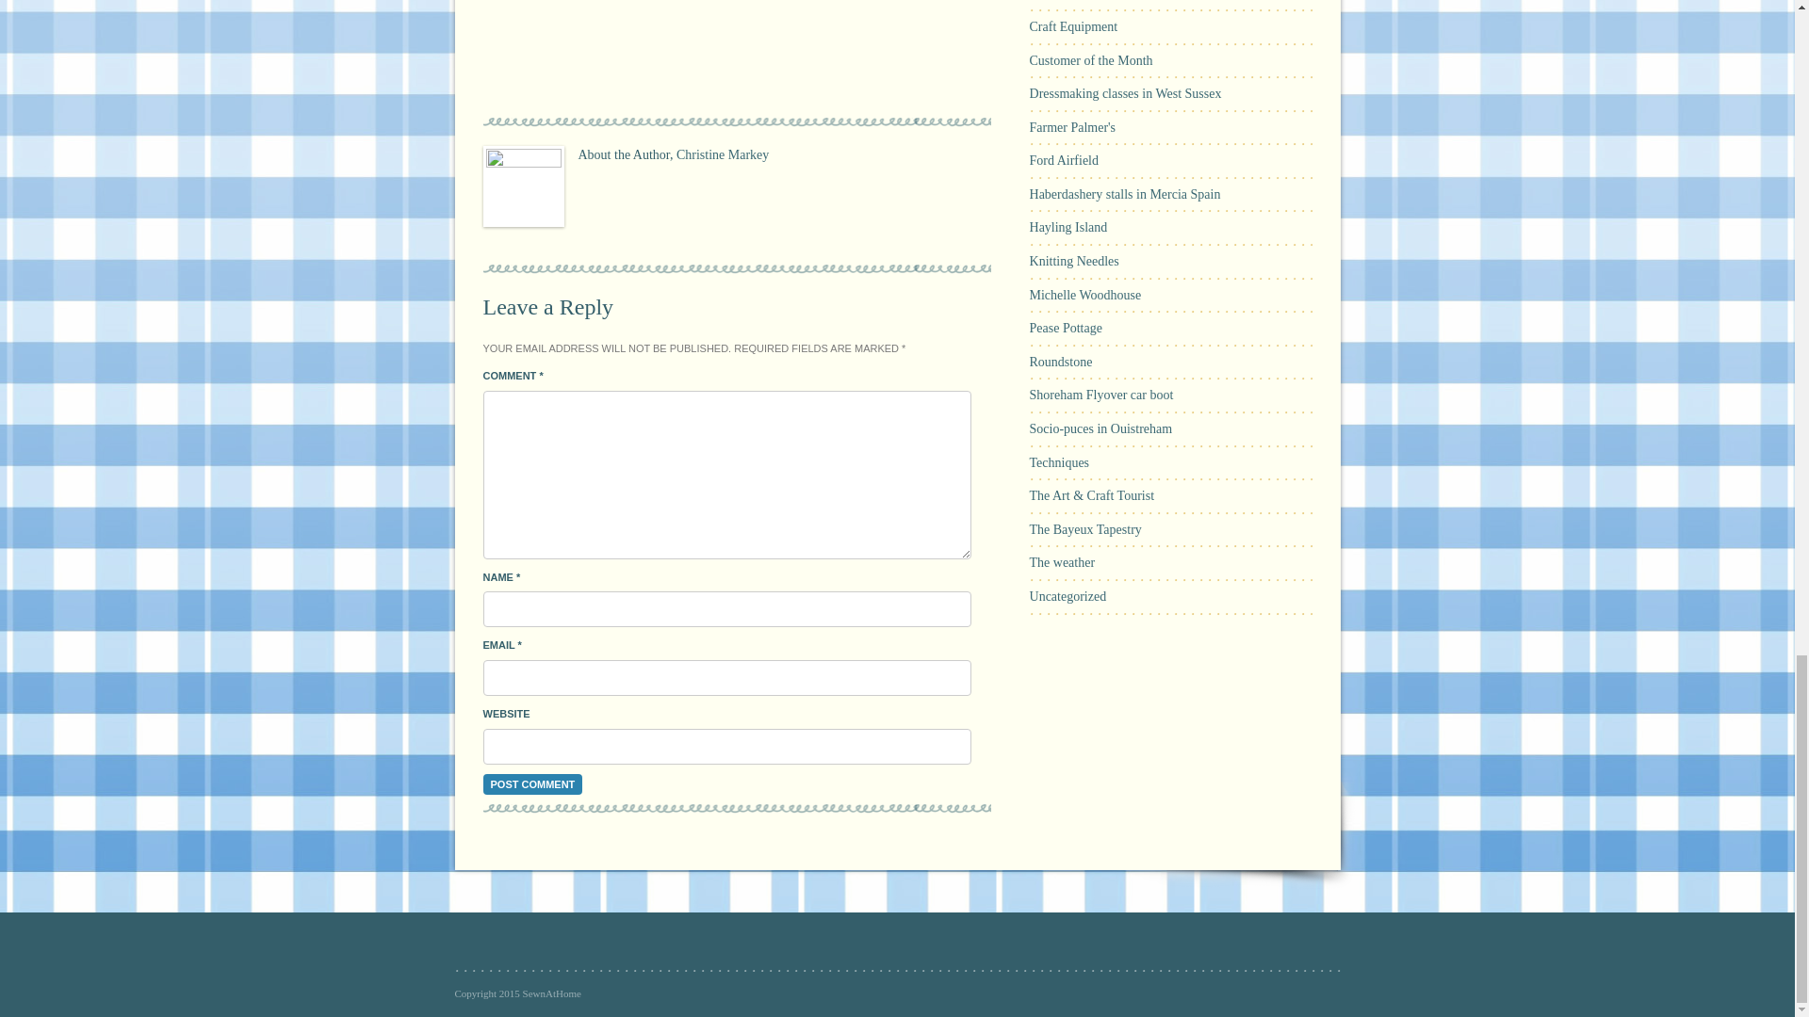 The width and height of the screenshot is (1809, 1017). What do you see at coordinates (723, 154) in the screenshot?
I see `Christine Markey` at bounding box center [723, 154].